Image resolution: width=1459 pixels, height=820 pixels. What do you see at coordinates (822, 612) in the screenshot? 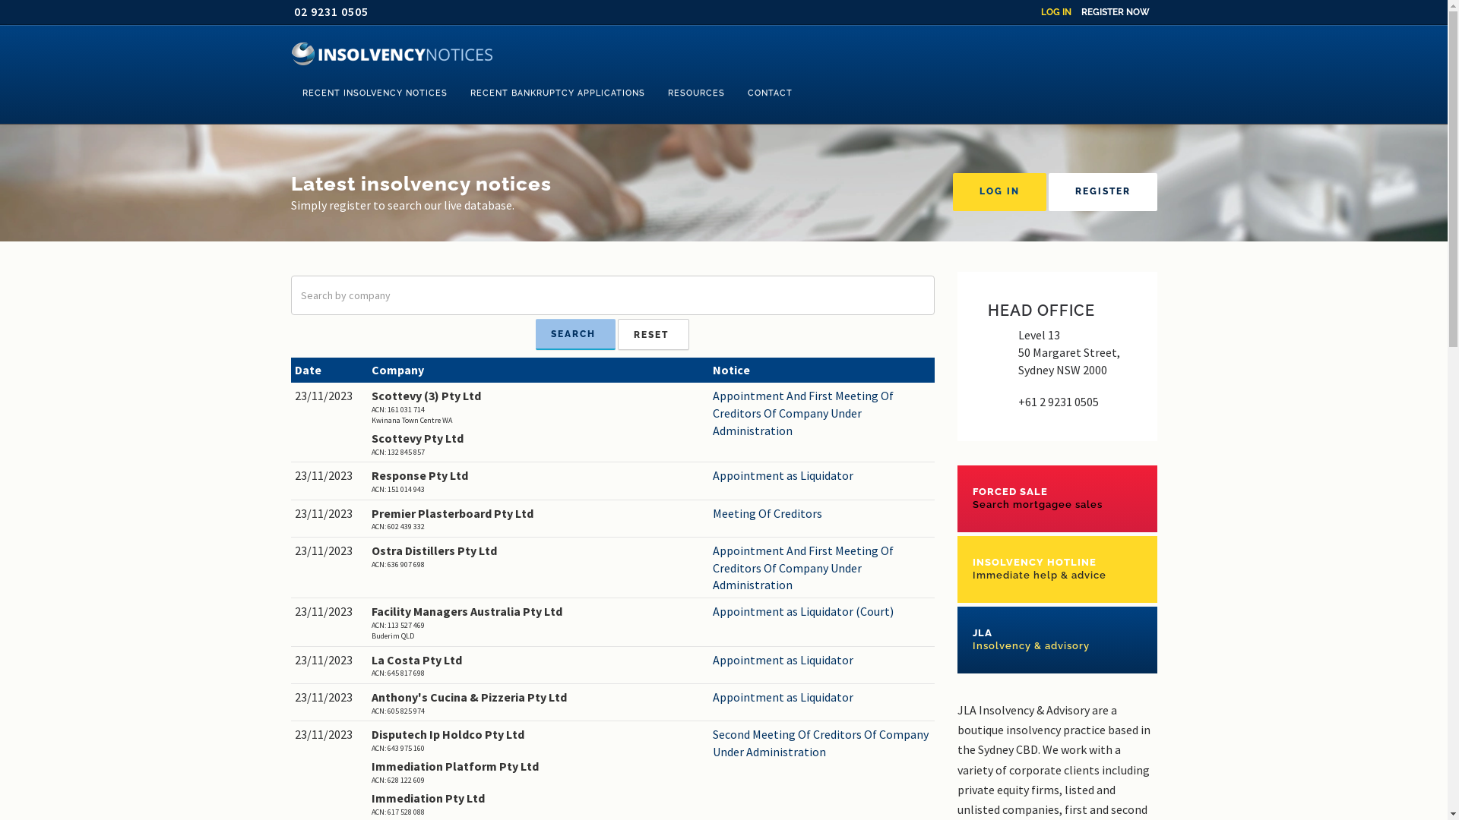
I see `Appointment as Liquidator (Court)` at bounding box center [822, 612].